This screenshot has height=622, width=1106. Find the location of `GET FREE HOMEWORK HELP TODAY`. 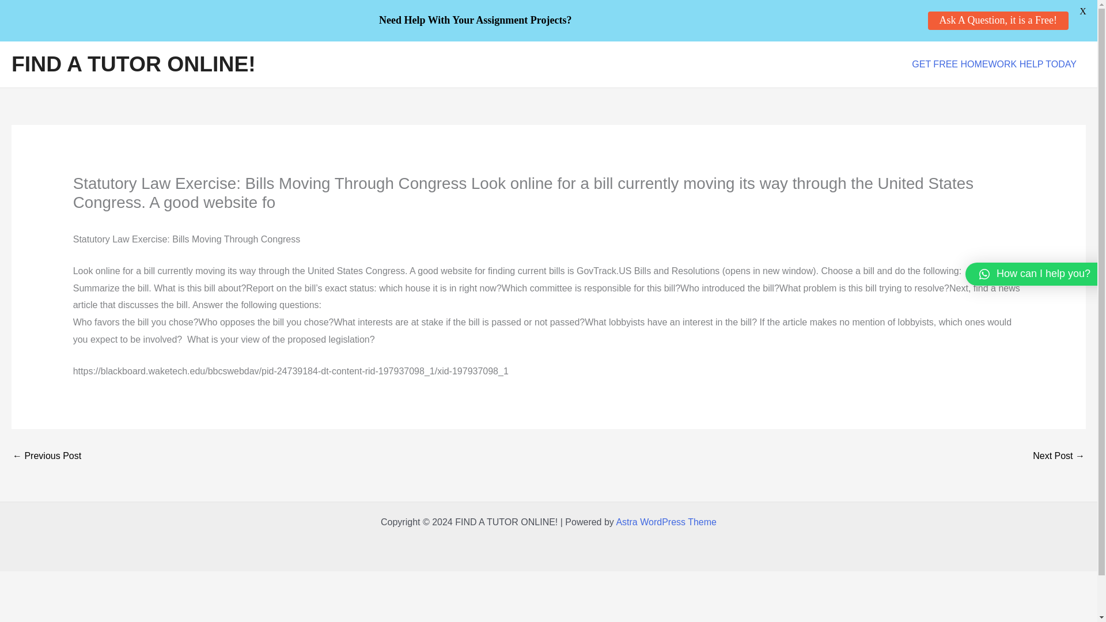

GET FREE HOMEWORK HELP TODAY is located at coordinates (994, 65).